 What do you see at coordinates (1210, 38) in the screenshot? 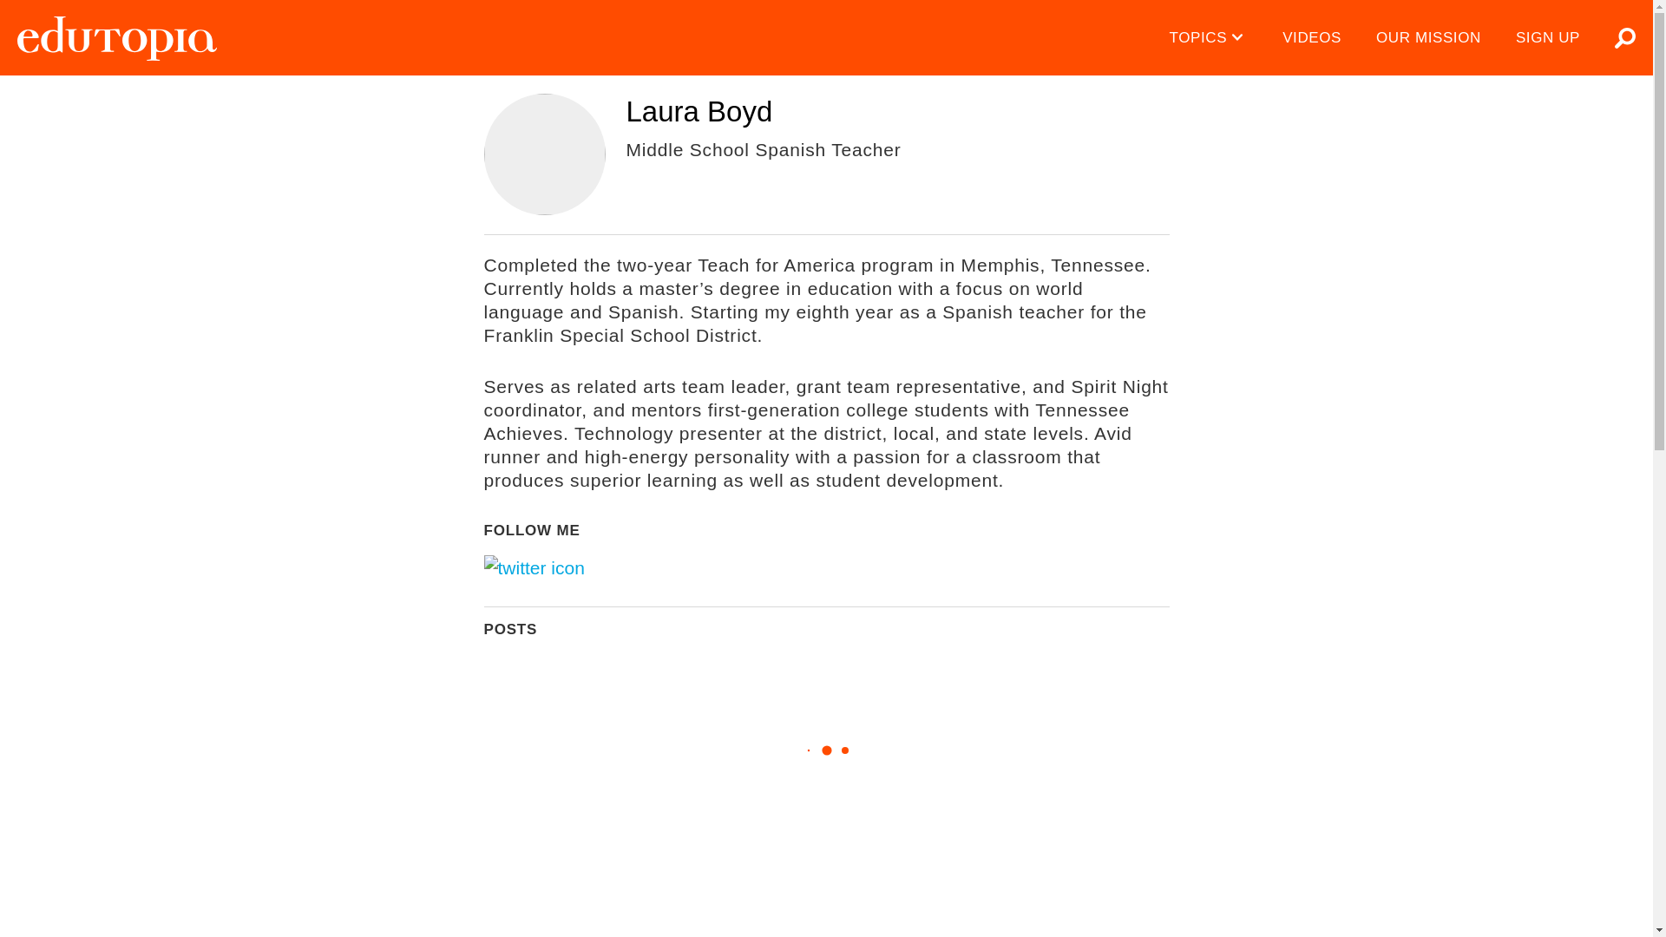
I see `TOPICS` at bounding box center [1210, 38].